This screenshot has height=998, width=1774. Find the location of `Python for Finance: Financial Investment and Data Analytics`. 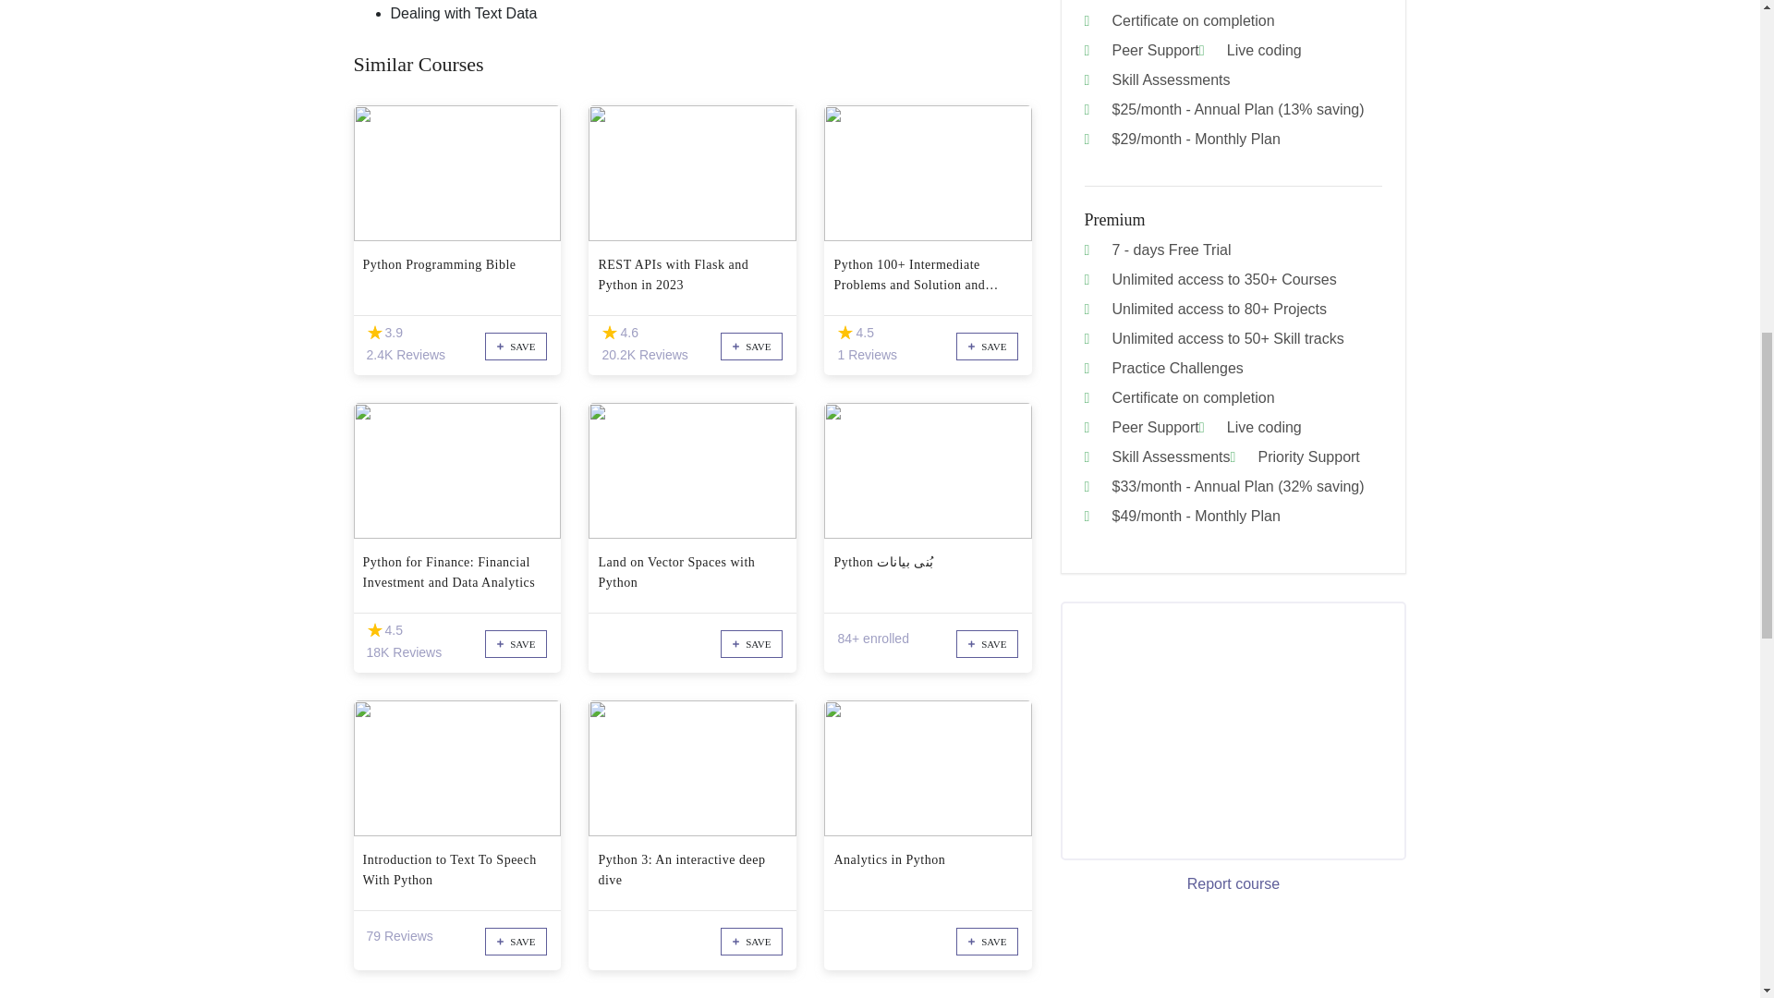

Python for Finance: Financial Investment and Data Analytics is located at coordinates (456, 573).